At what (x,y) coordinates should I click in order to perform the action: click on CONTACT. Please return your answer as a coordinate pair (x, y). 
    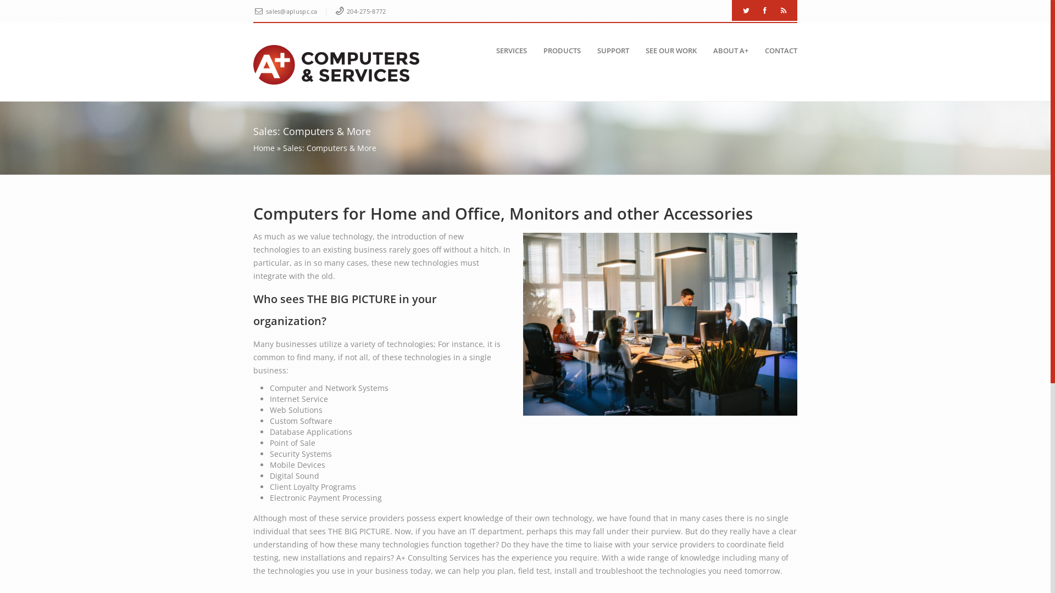
    Looking at the image, I should click on (776, 51).